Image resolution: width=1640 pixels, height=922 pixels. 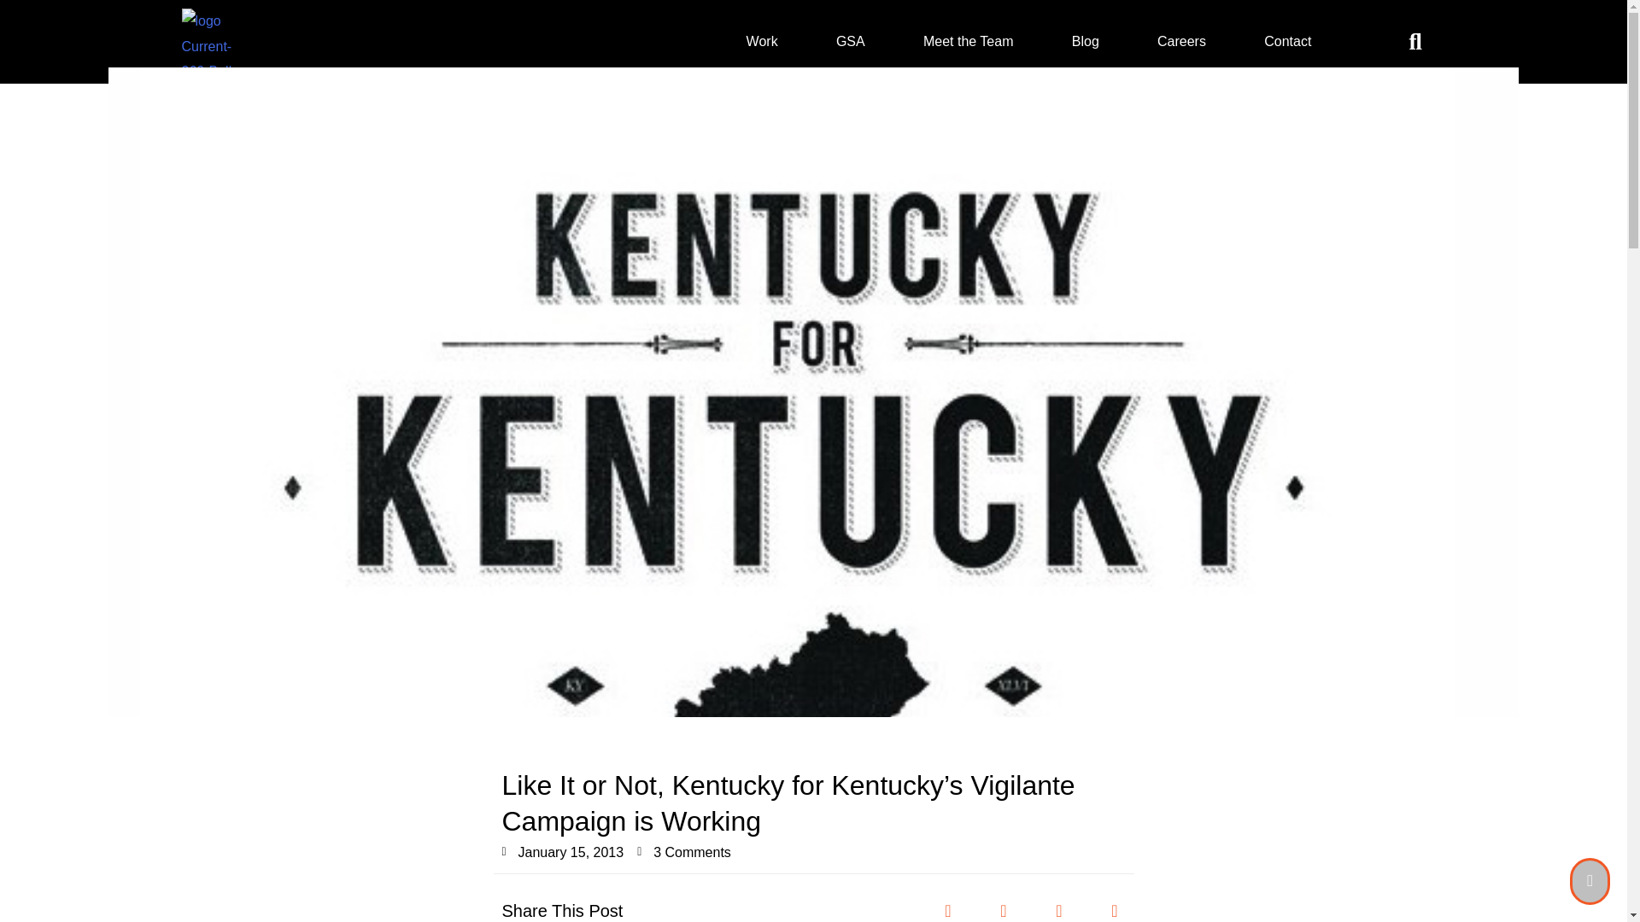 I want to click on Work, so click(x=762, y=41).